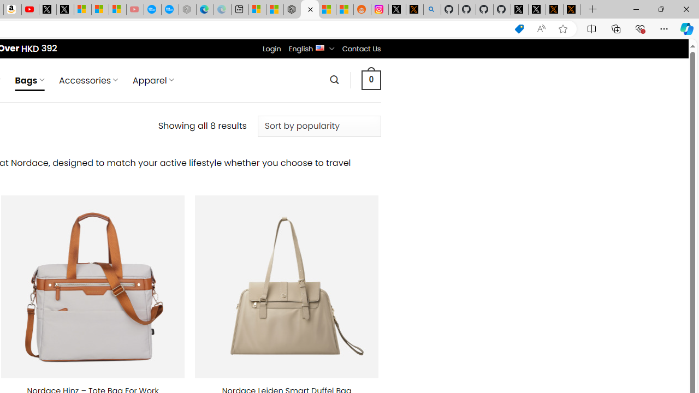  What do you see at coordinates (29, 10) in the screenshot?
I see `Day 1: Arriving in Yemen (surreal to be here) - YouTube` at bounding box center [29, 10].